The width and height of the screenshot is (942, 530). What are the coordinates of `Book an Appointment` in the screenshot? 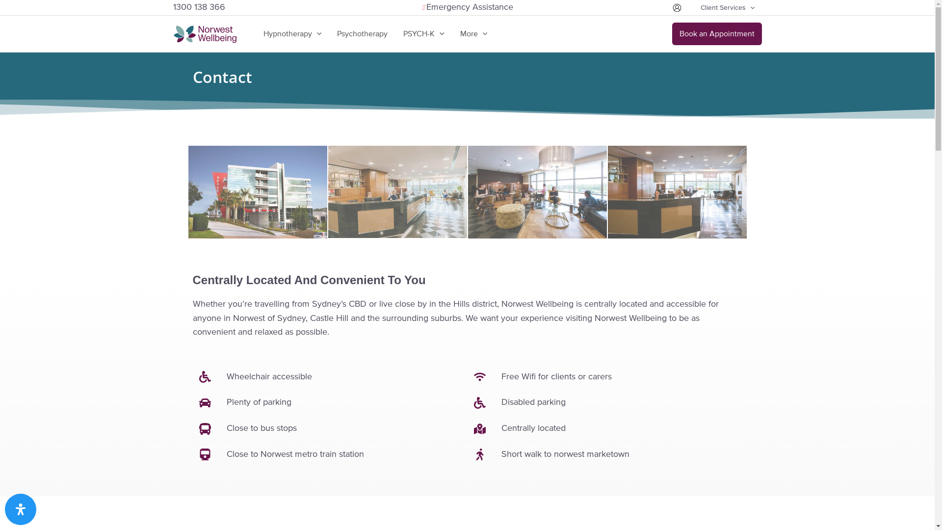 It's located at (717, 34).